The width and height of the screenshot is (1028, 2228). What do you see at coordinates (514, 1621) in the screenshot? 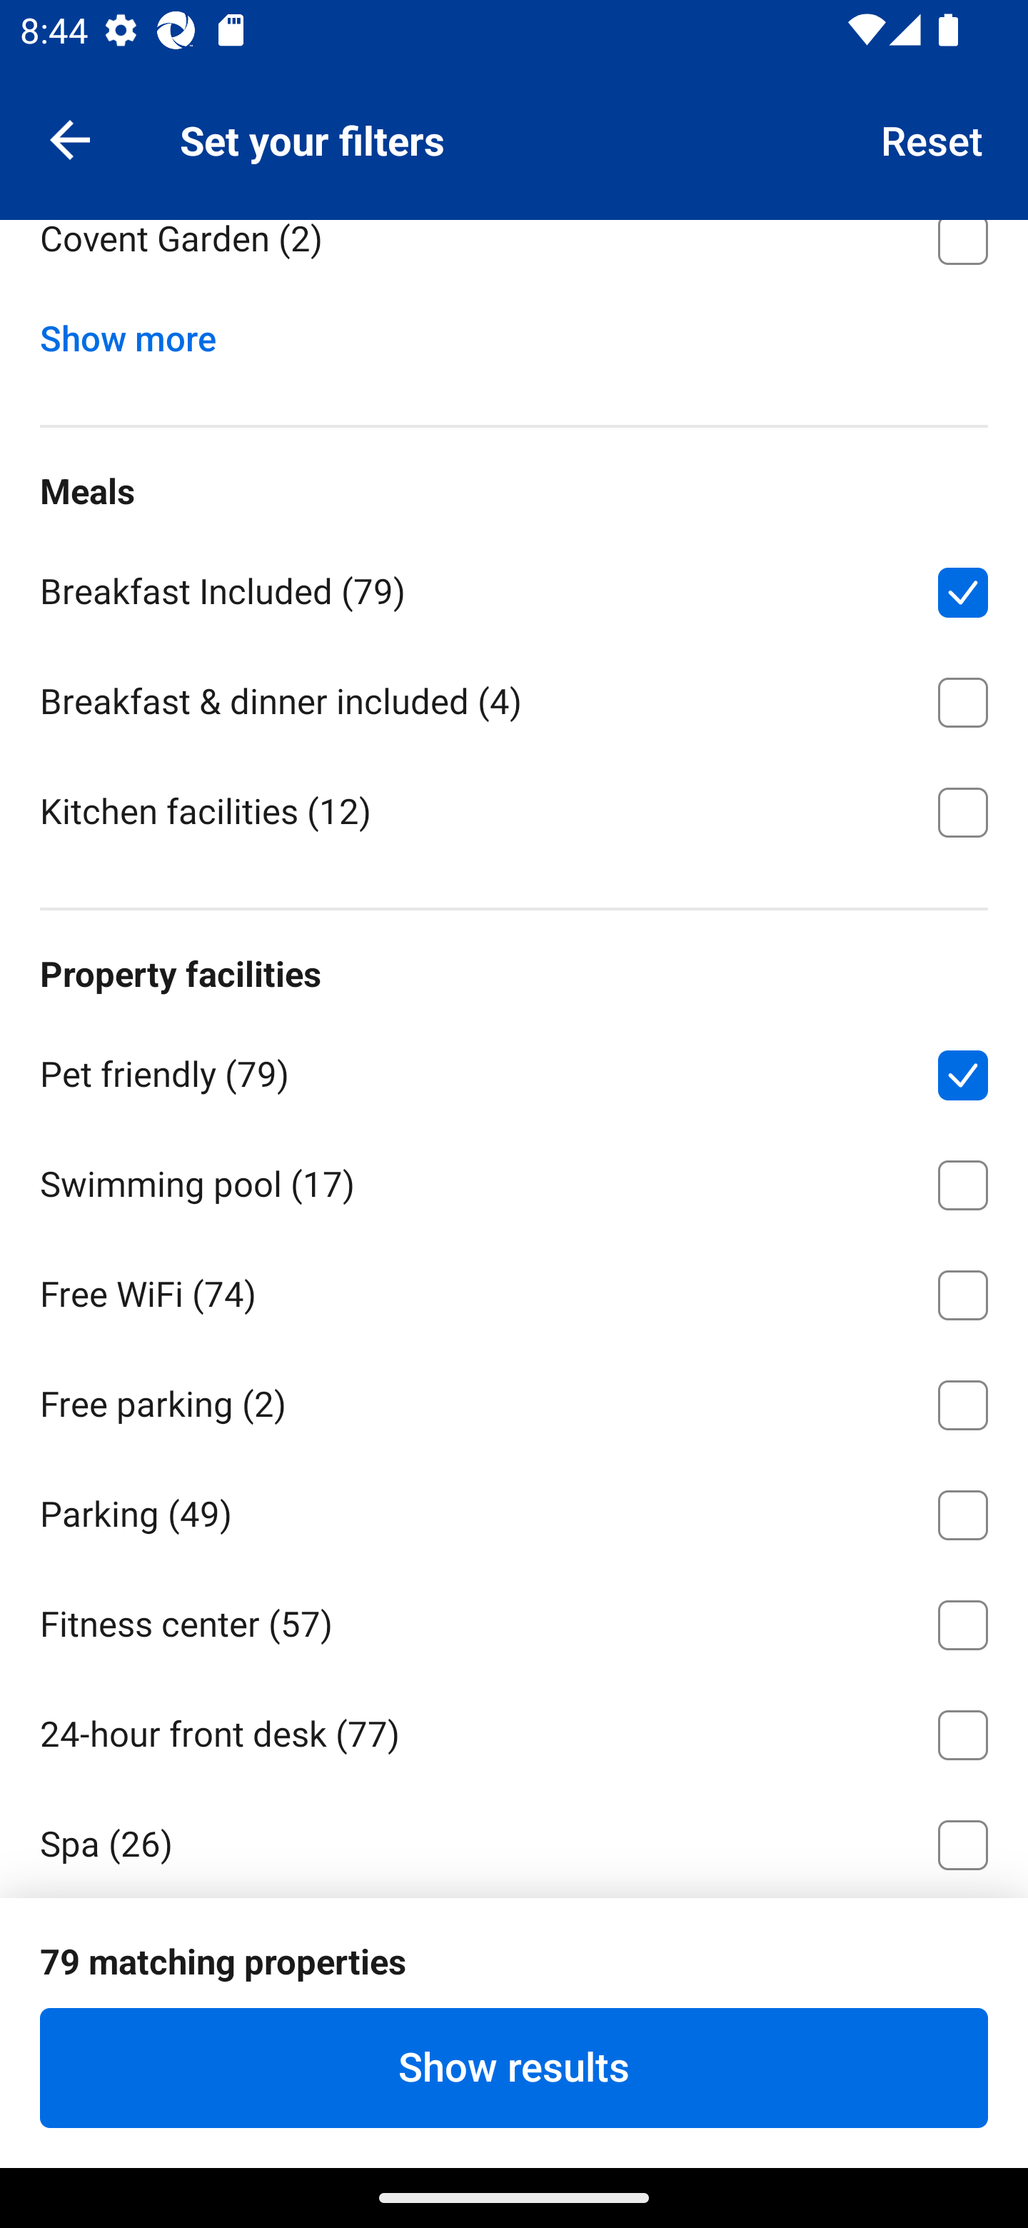
I see `Fitness center ⁦(57)` at bounding box center [514, 1621].